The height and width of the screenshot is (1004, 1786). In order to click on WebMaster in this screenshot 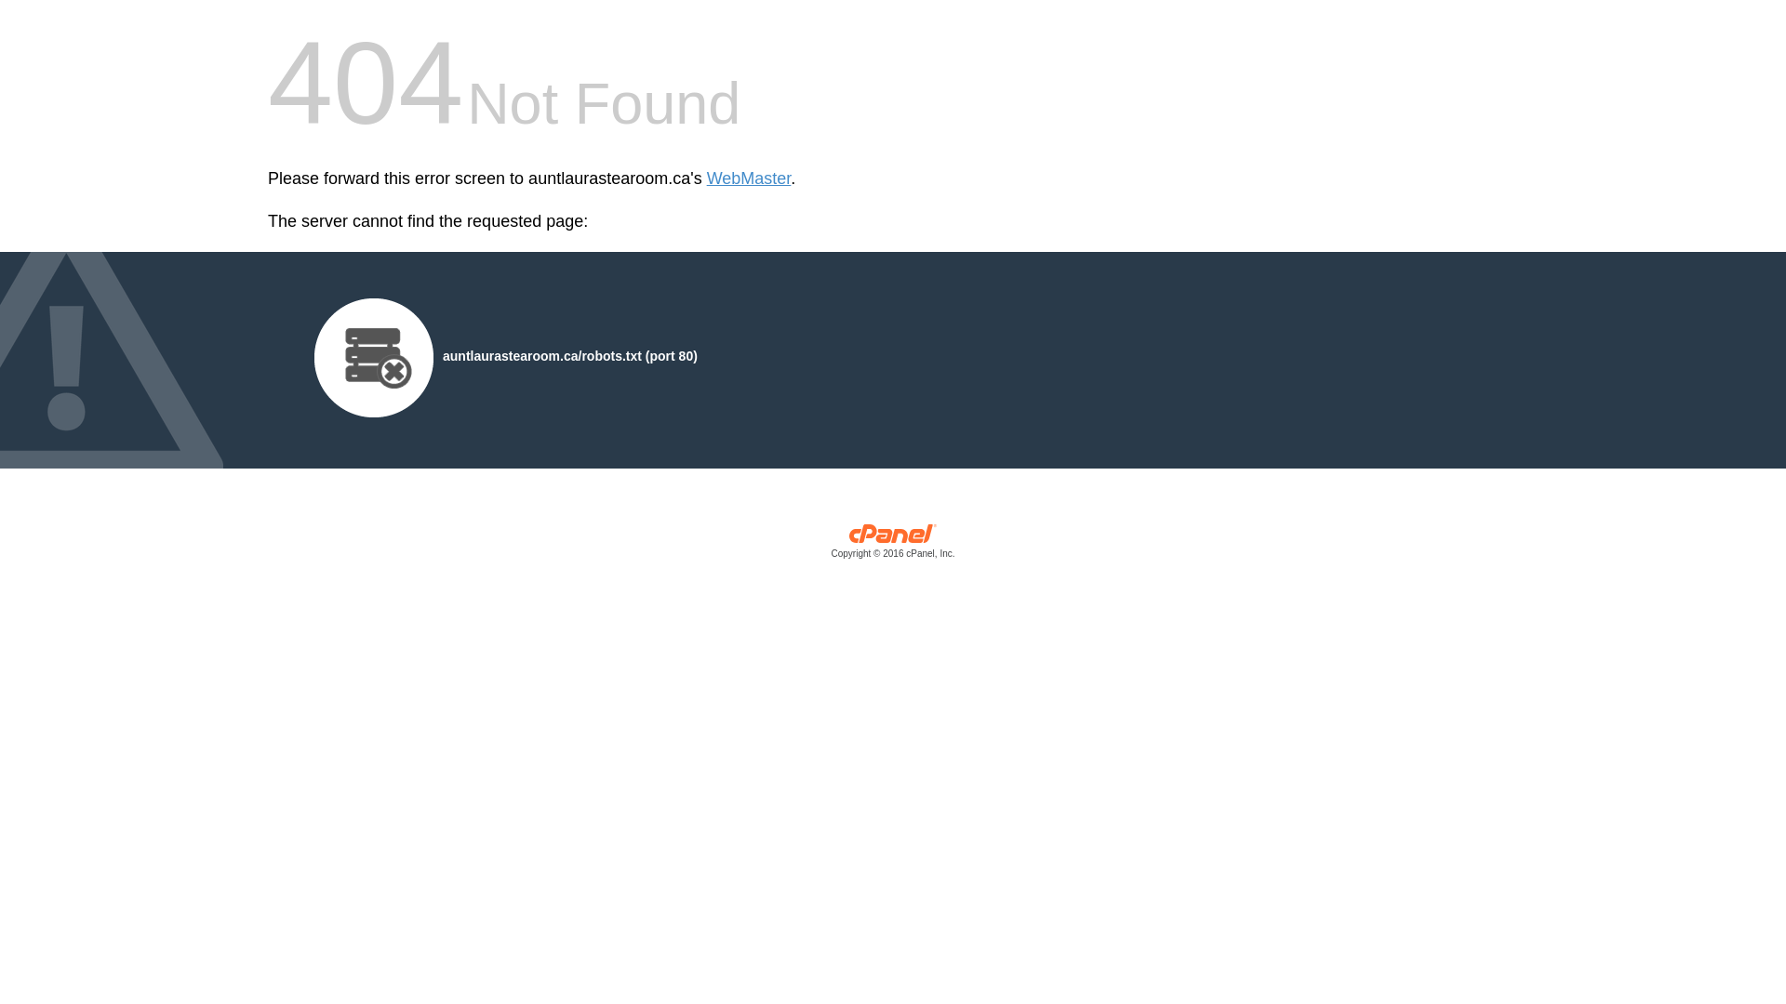, I will do `click(750, 178)`.